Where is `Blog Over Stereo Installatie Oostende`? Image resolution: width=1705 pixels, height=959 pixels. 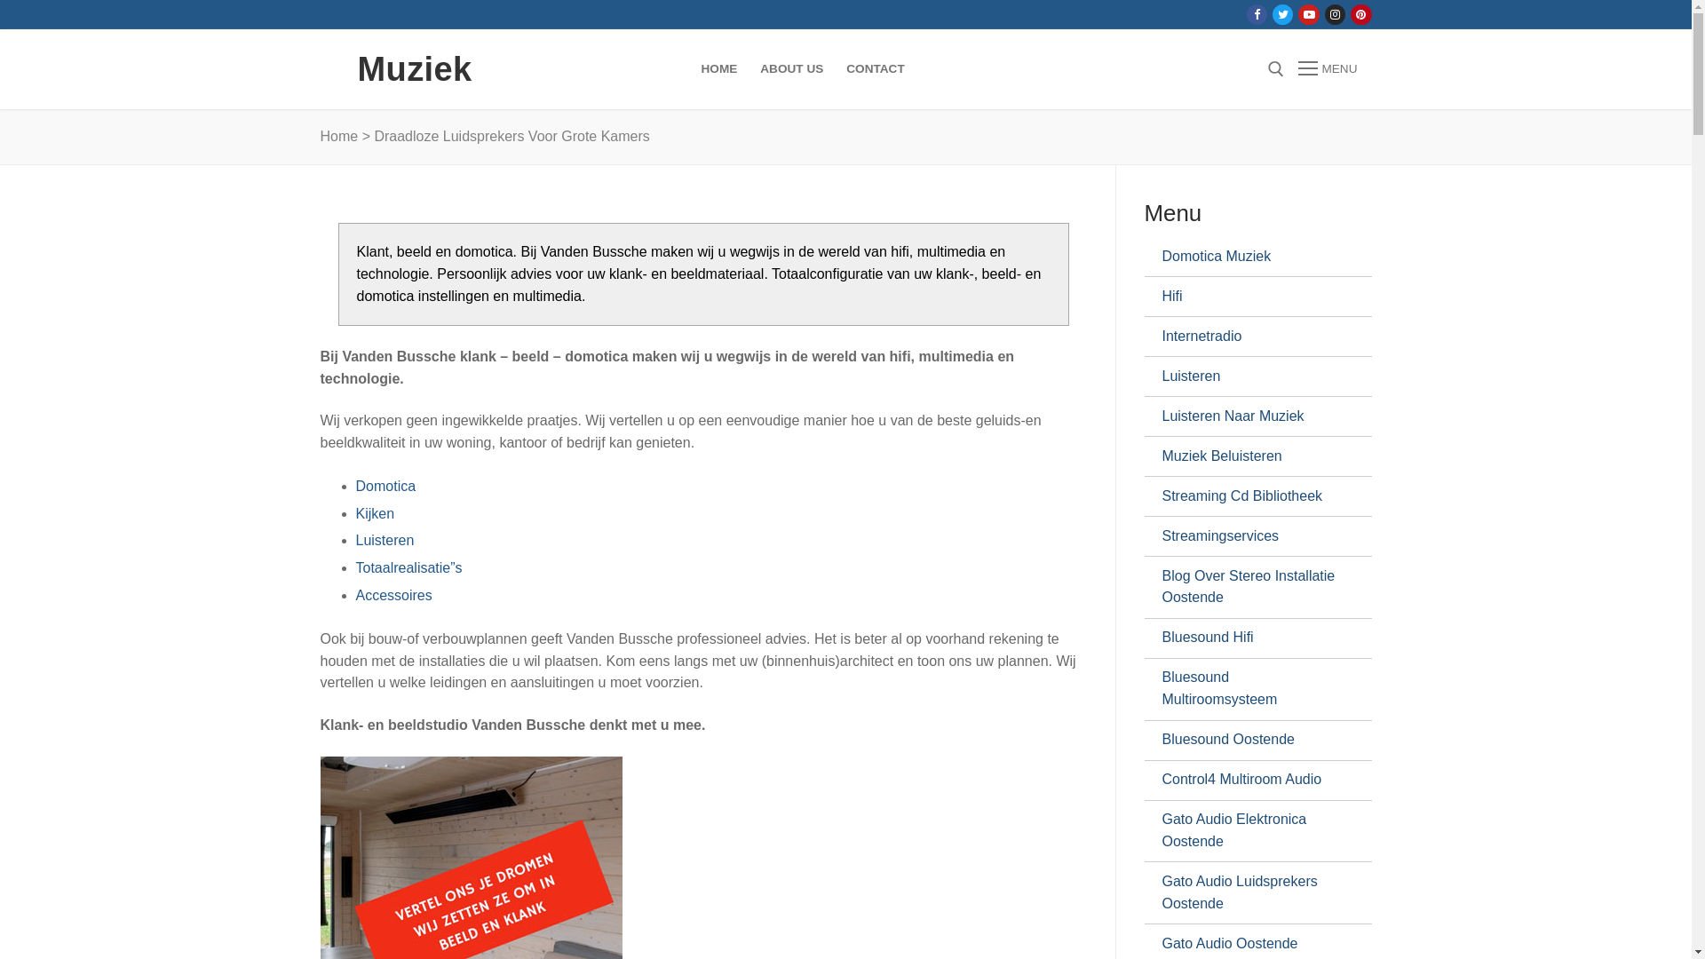 Blog Over Stereo Installatie Oostende is located at coordinates (1250, 588).